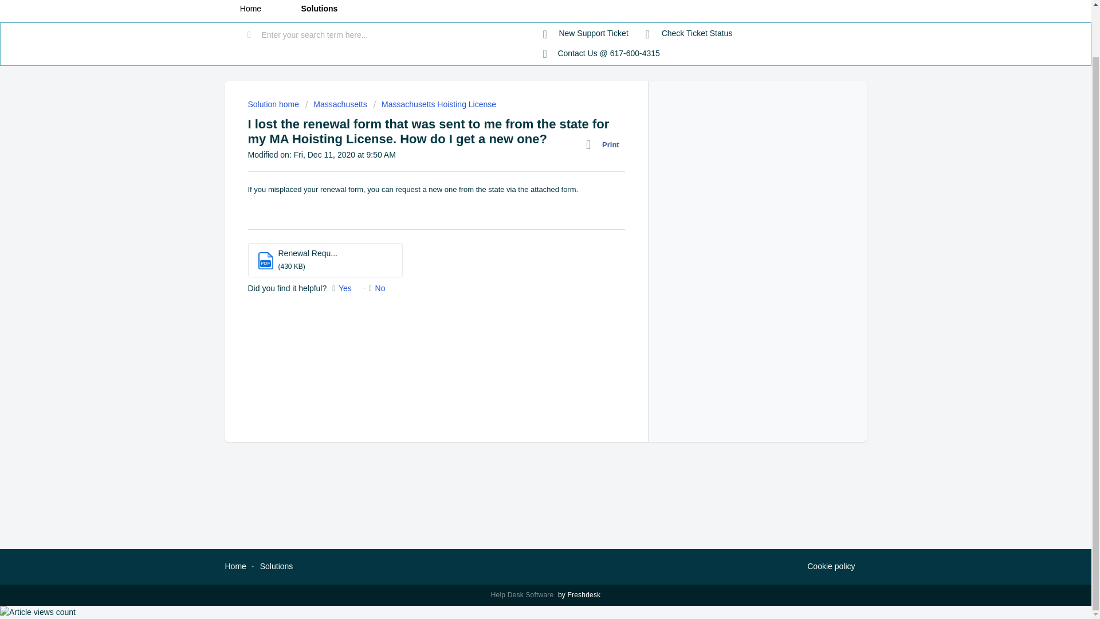 The image size is (1100, 619). Describe the element at coordinates (605, 144) in the screenshot. I see `Print` at that location.